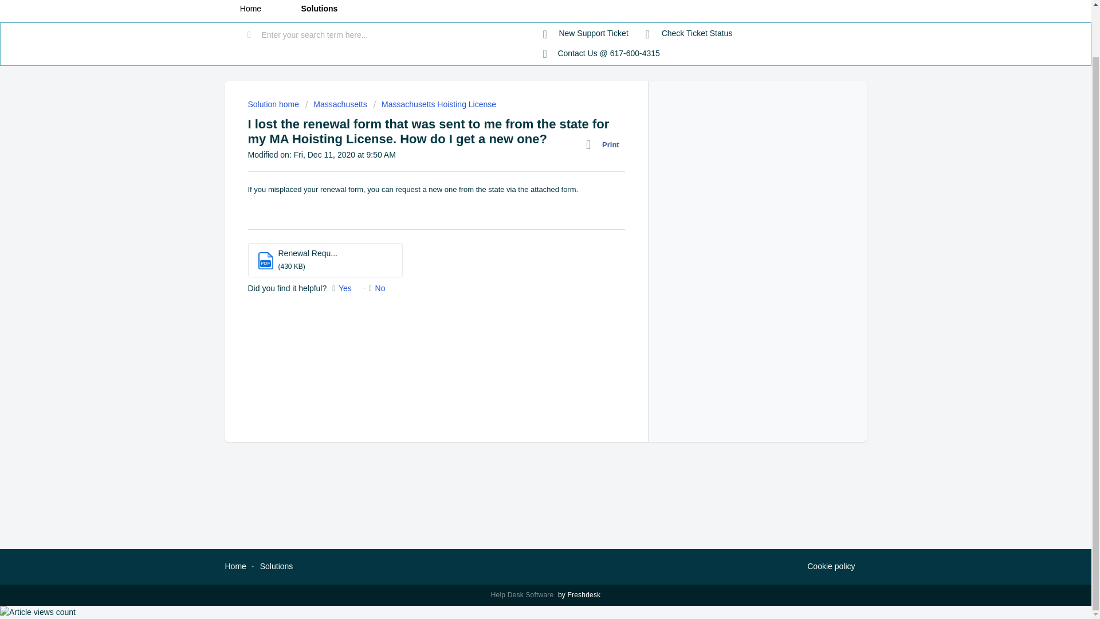 The image size is (1100, 619). Describe the element at coordinates (605, 144) in the screenshot. I see `Print` at that location.